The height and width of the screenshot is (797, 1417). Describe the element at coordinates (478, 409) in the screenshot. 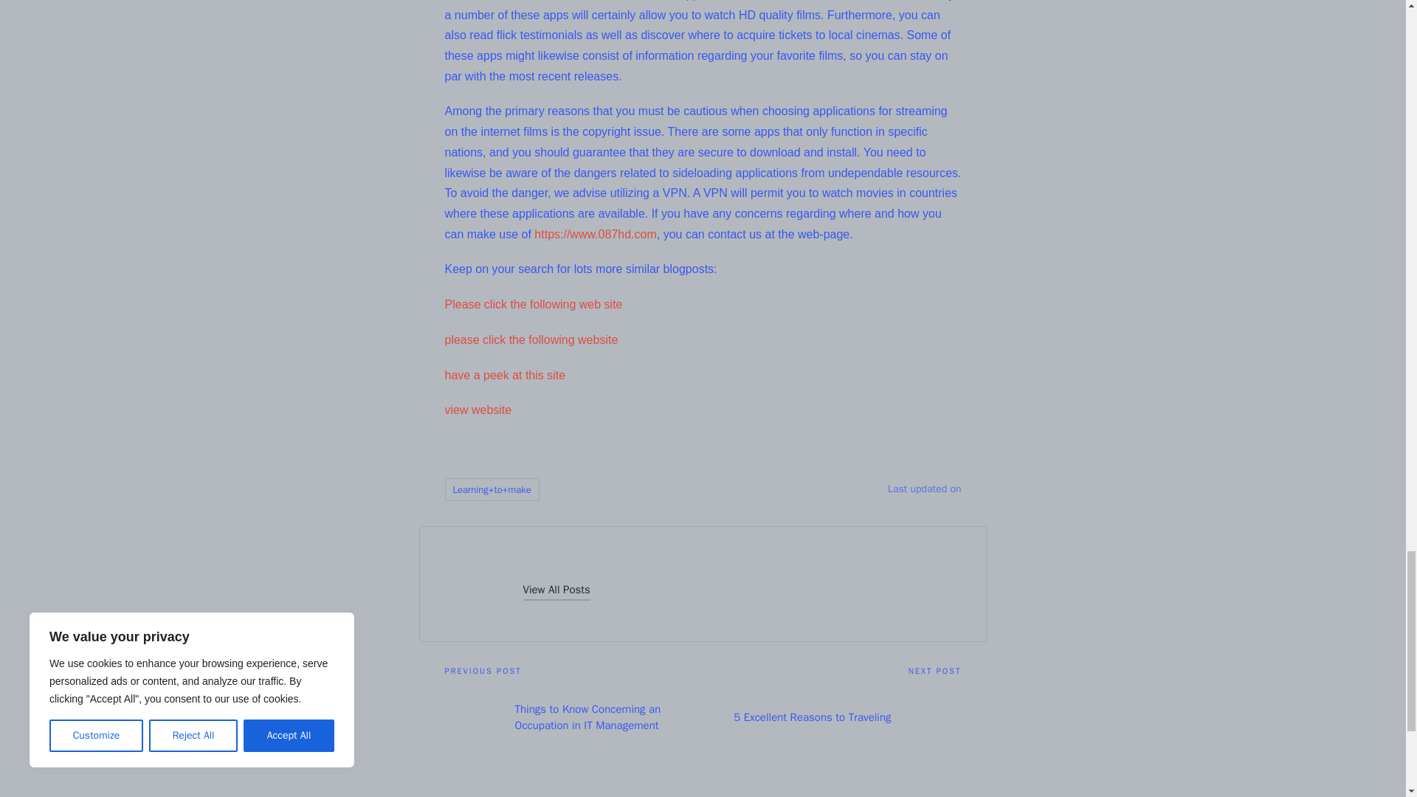

I see `view website` at that location.